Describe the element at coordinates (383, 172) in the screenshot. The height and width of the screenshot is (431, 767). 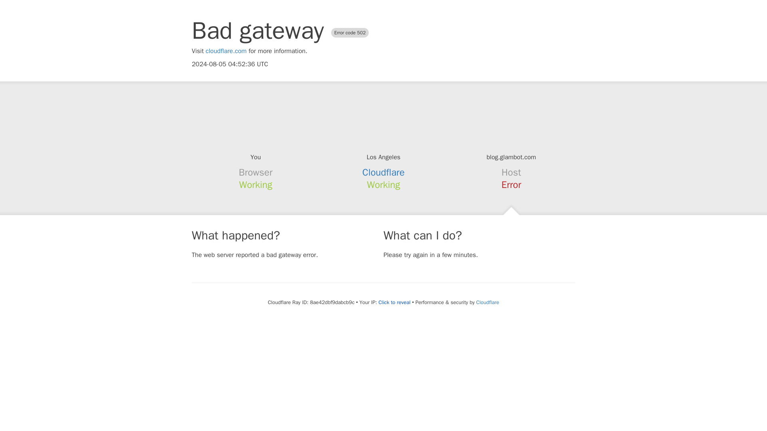
I see `Cloudflare` at that location.